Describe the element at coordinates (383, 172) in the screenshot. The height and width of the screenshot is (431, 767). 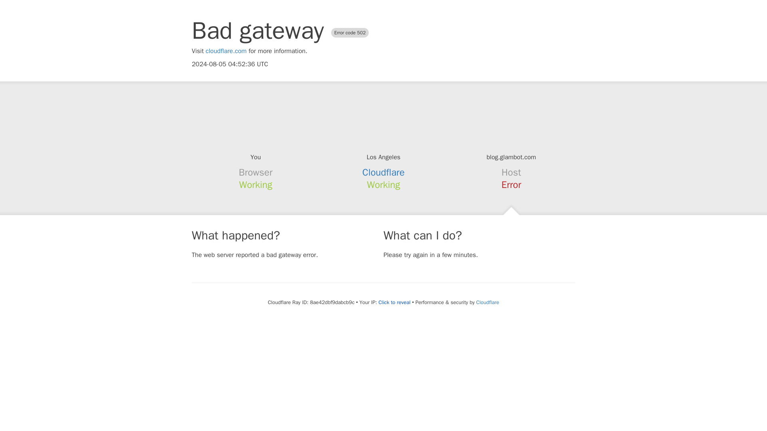
I see `Cloudflare` at that location.